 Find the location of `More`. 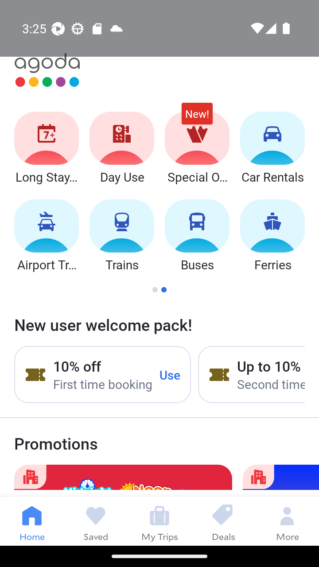

More is located at coordinates (287, 521).